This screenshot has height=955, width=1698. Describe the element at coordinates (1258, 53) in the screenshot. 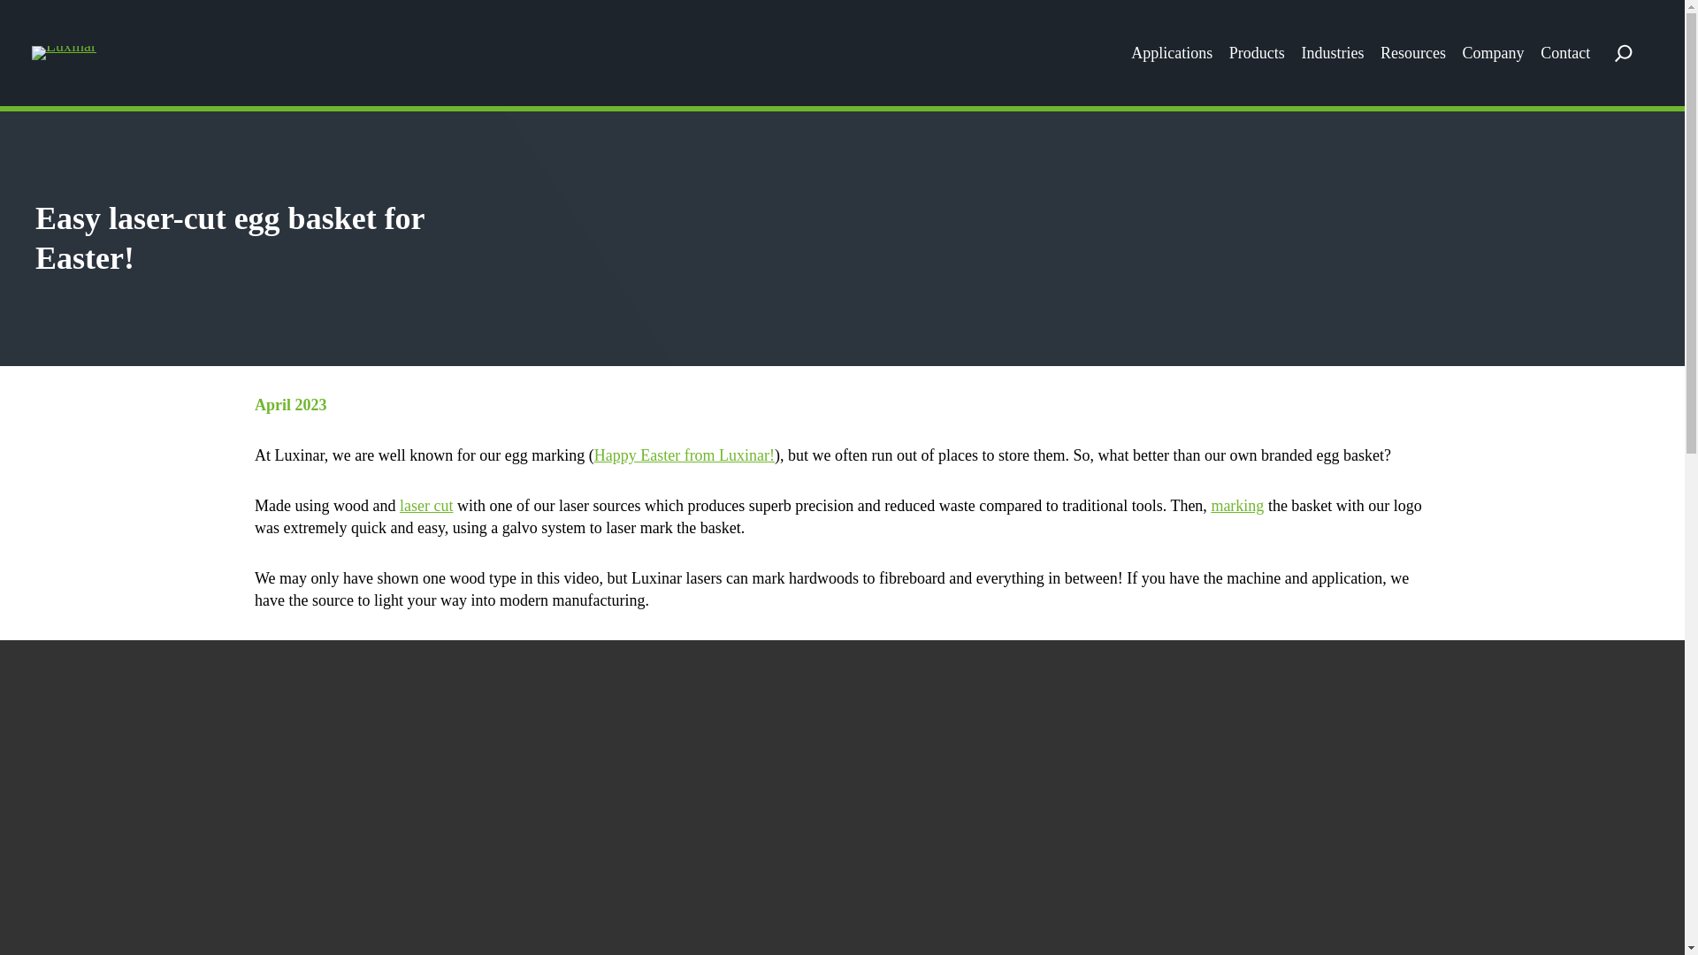

I see `Products` at that location.